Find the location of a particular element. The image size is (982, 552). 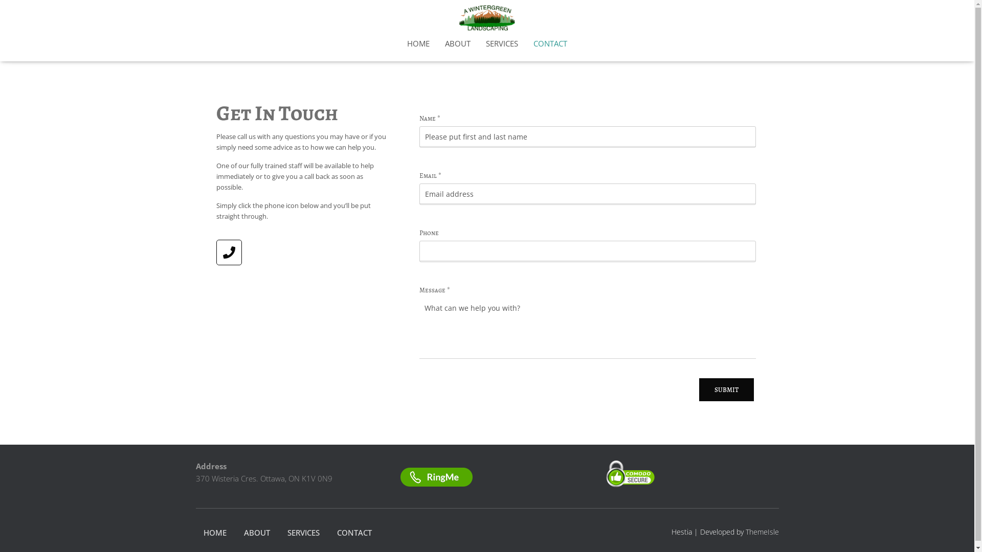

HOME is located at coordinates (418, 43).